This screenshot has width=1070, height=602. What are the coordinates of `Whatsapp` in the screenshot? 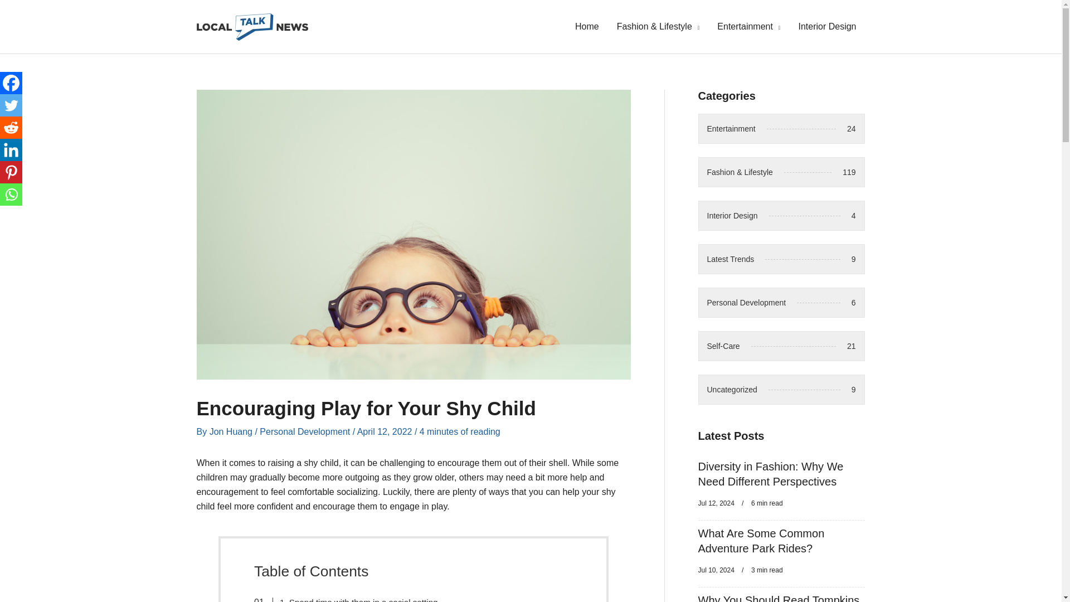 It's located at (11, 195).